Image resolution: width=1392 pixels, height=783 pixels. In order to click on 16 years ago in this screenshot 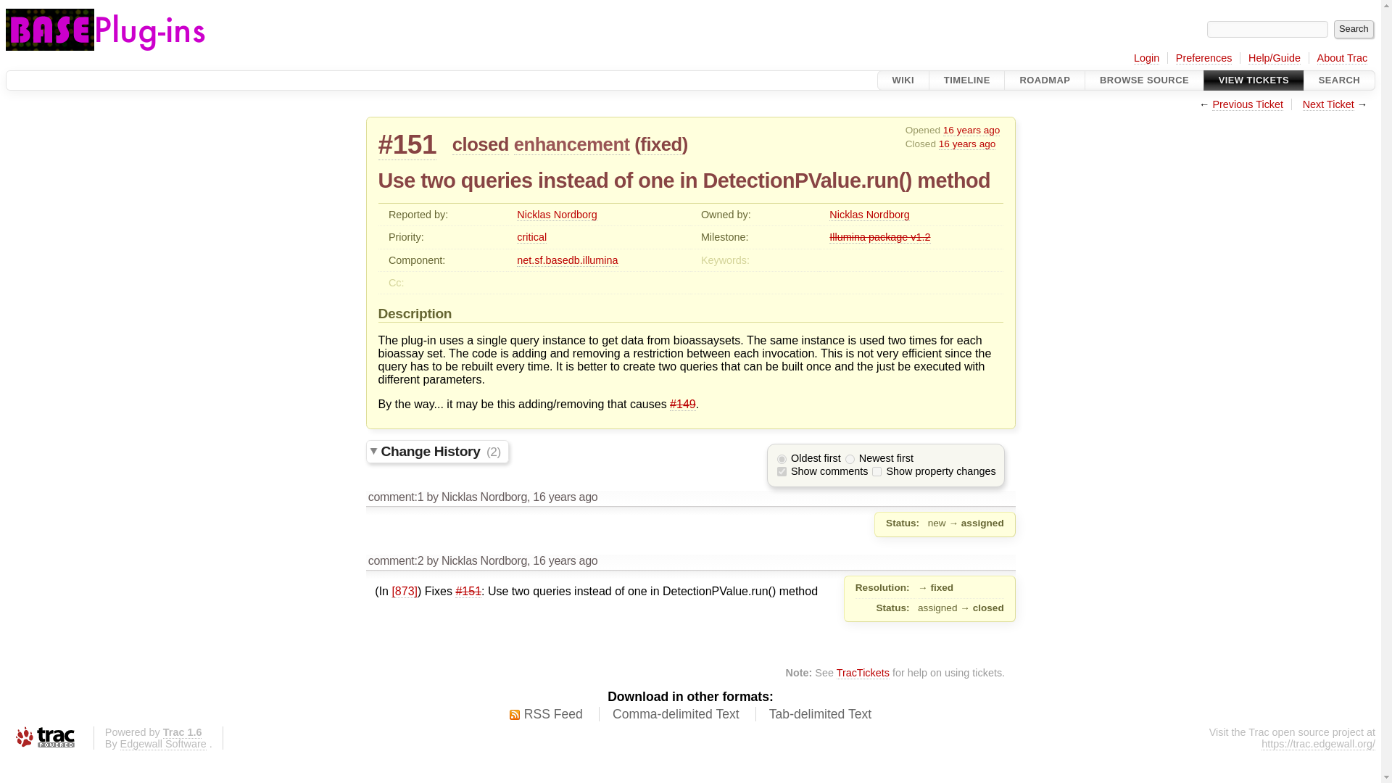, I will do `click(971, 130)`.